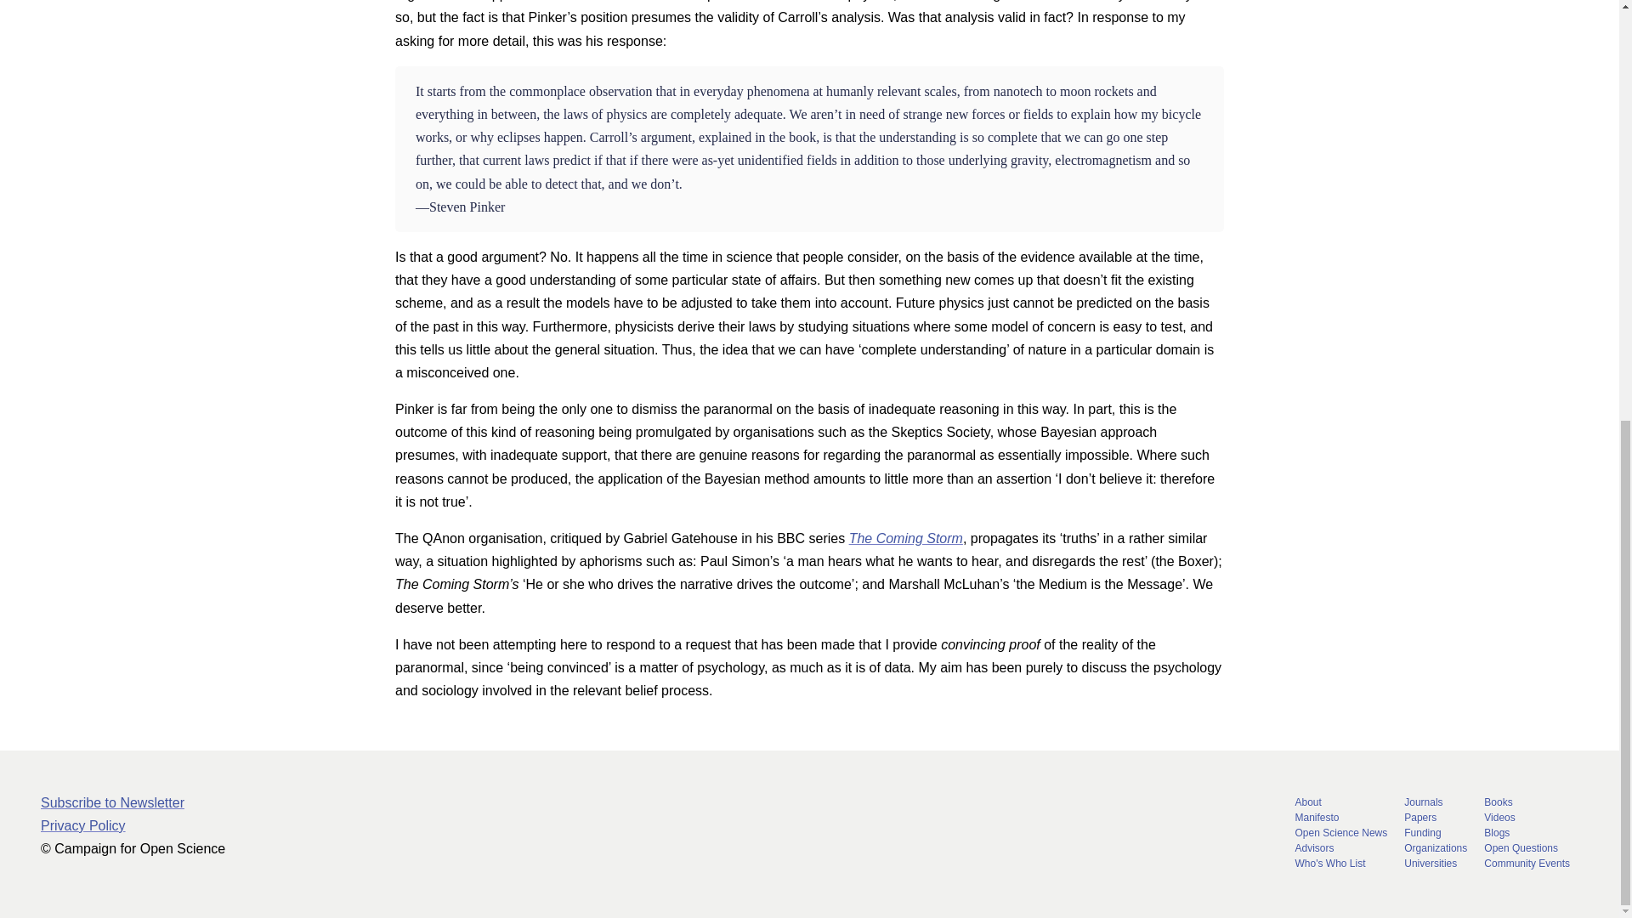 The width and height of the screenshot is (1632, 918). I want to click on Universities, so click(1435, 864).